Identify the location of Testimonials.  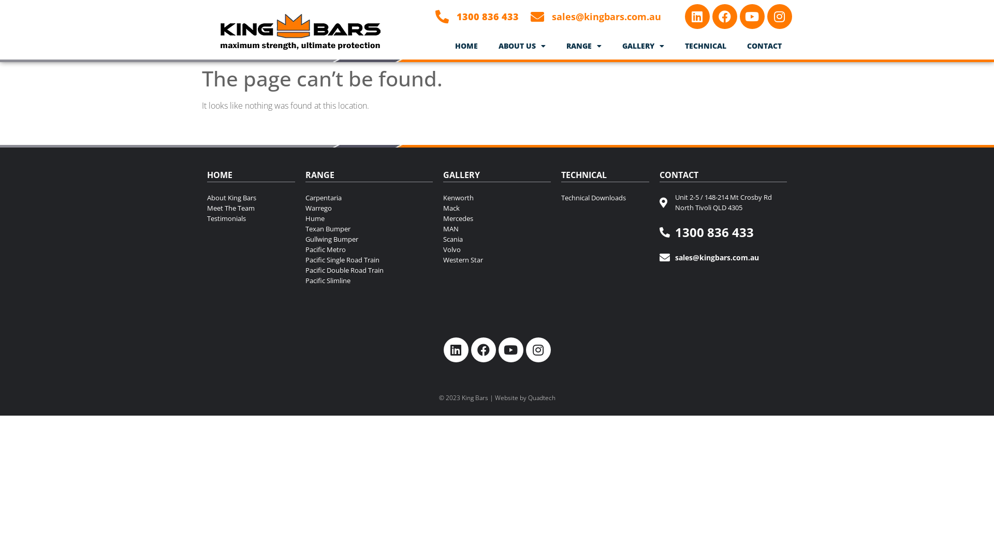
(251, 218).